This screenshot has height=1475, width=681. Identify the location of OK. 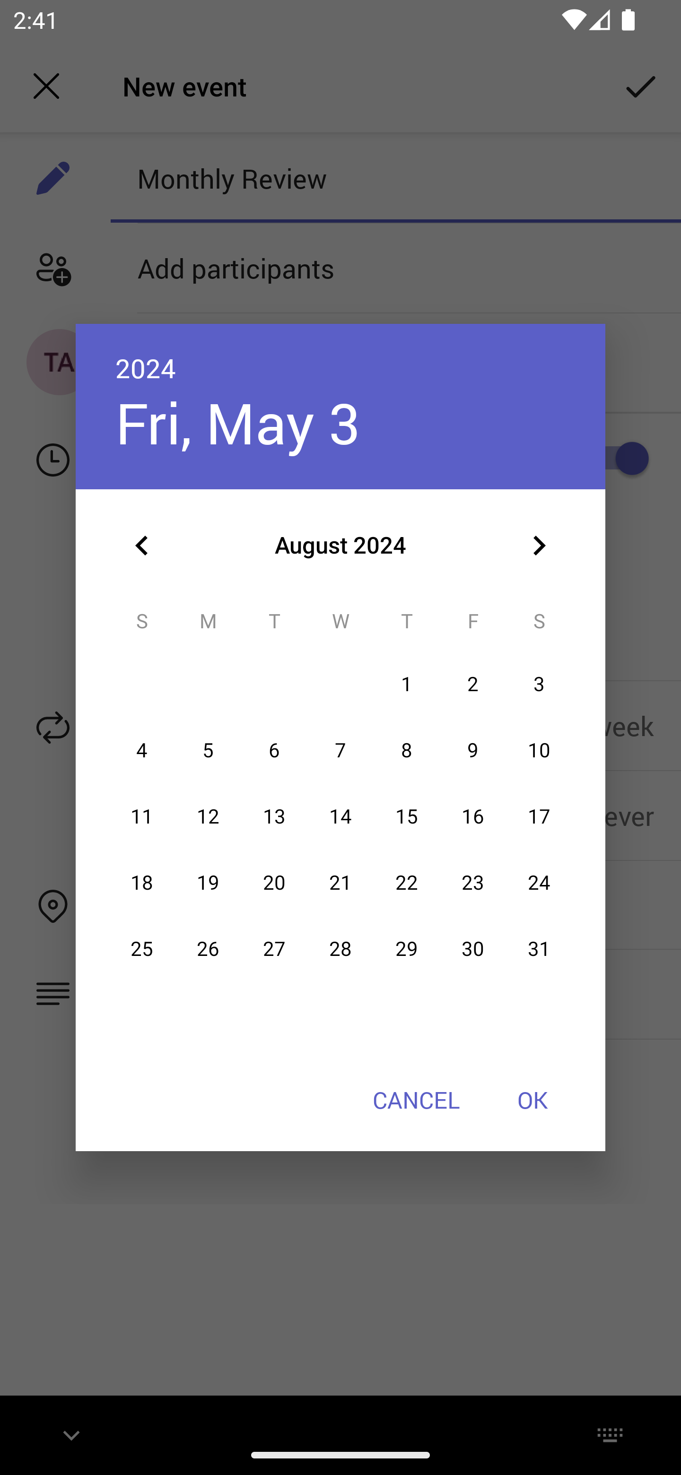
(533, 1100).